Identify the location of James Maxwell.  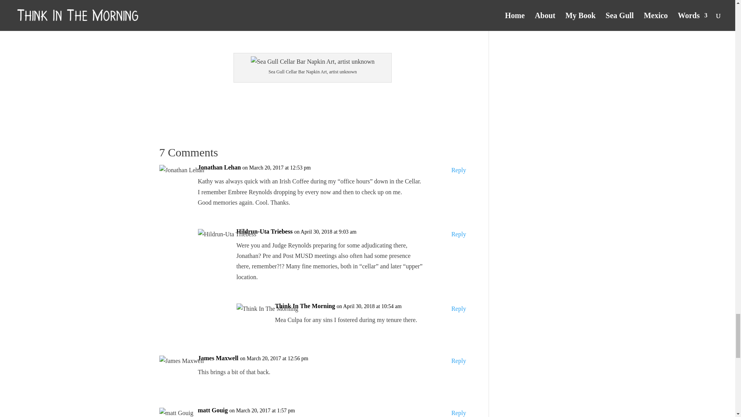
(218, 358).